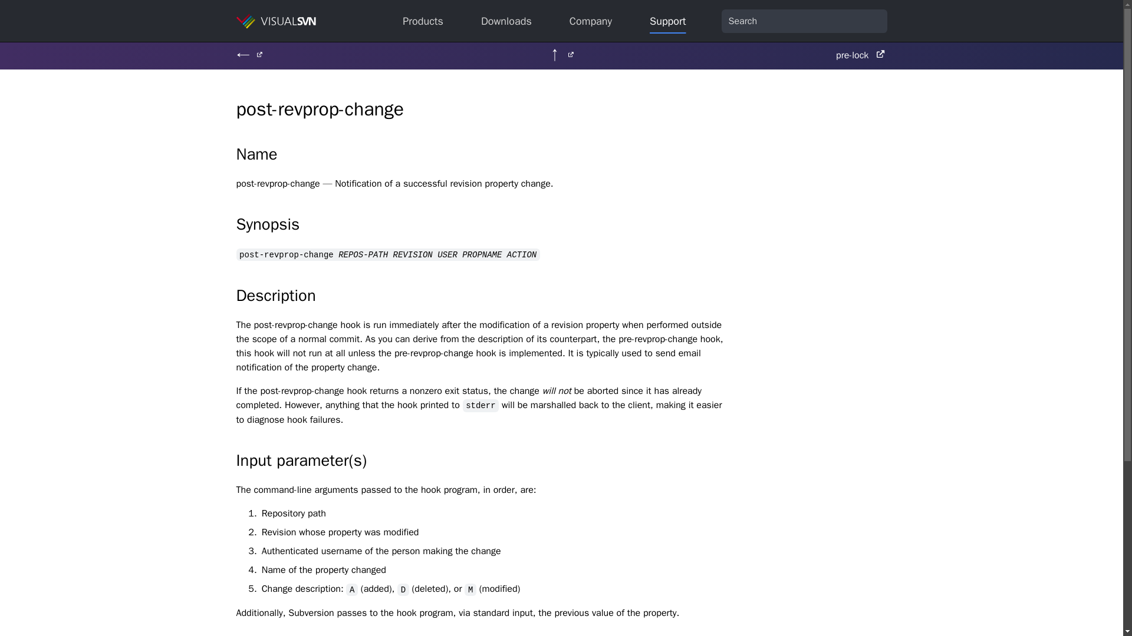  I want to click on Support, so click(667, 20).